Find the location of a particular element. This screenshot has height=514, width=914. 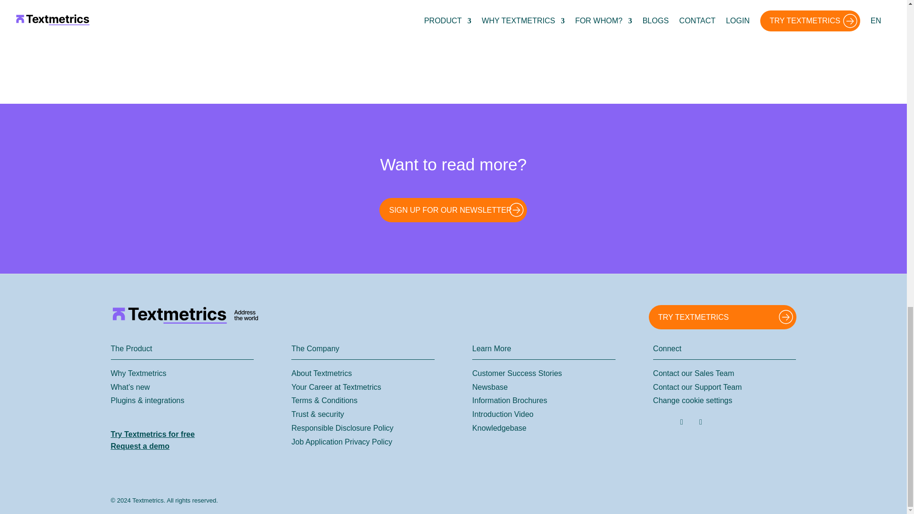

TRY TEXTMETRICS is located at coordinates (722, 317).